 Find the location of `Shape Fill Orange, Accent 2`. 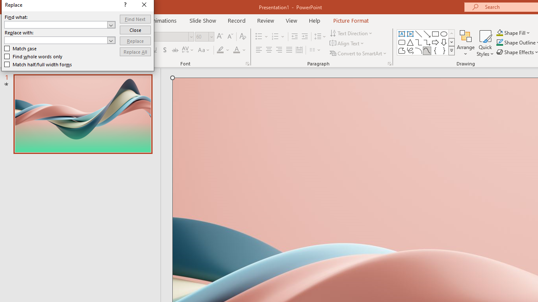

Shape Fill Orange, Accent 2 is located at coordinates (499, 33).